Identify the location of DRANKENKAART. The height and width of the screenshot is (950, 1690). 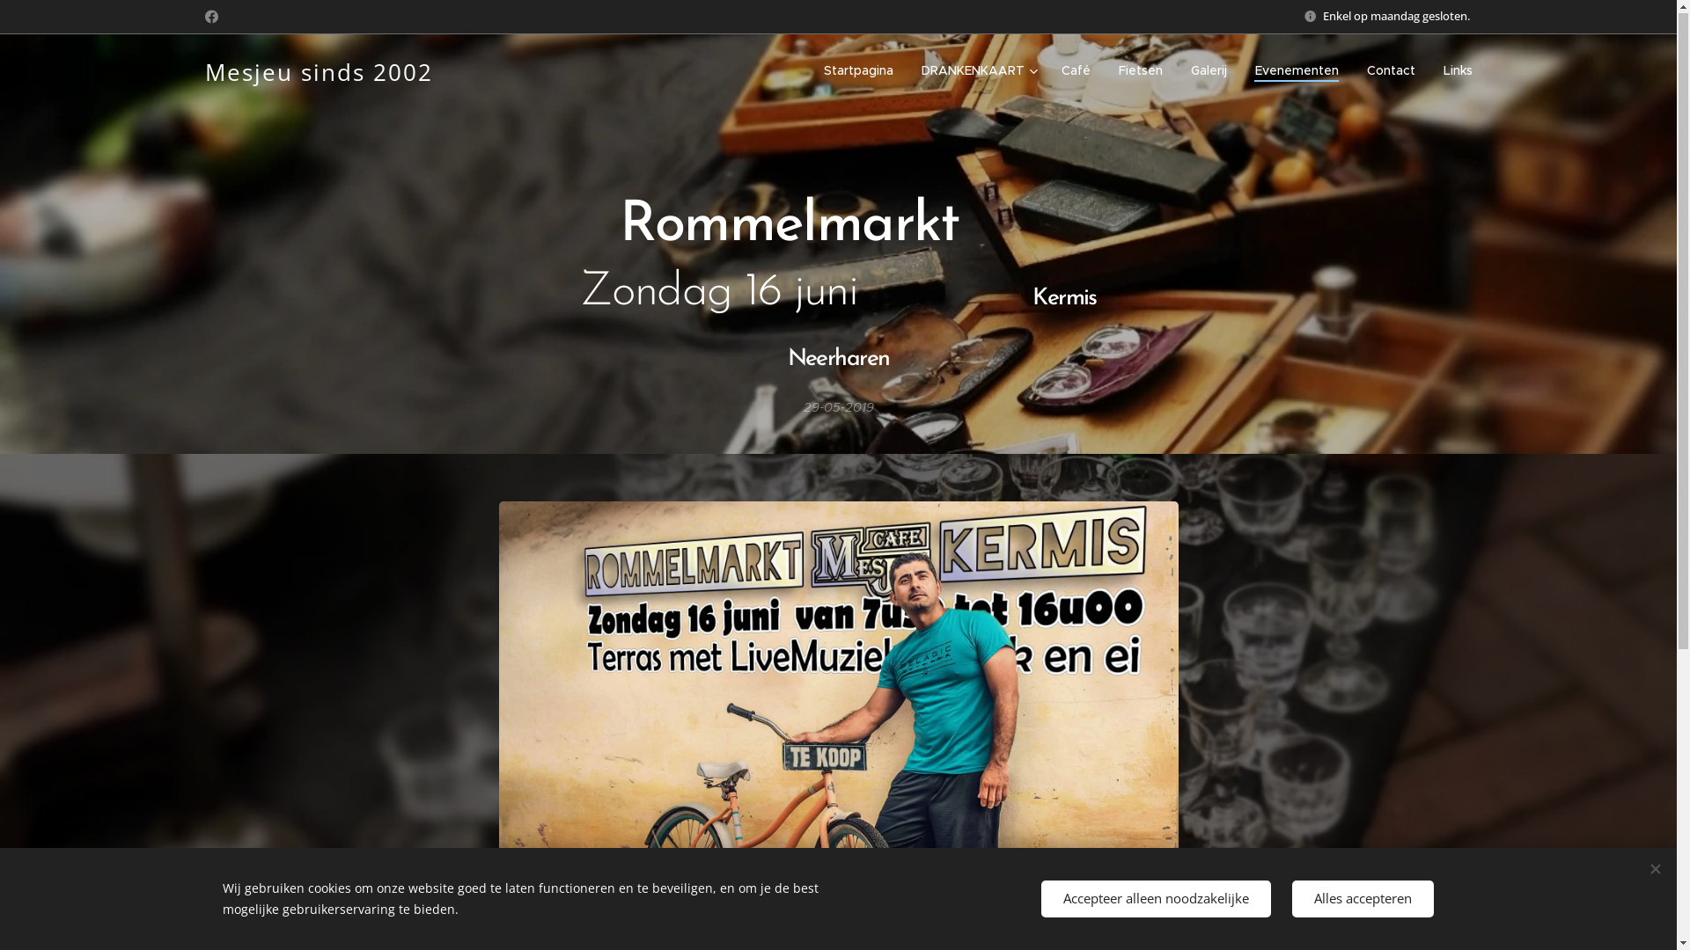
(977, 71).